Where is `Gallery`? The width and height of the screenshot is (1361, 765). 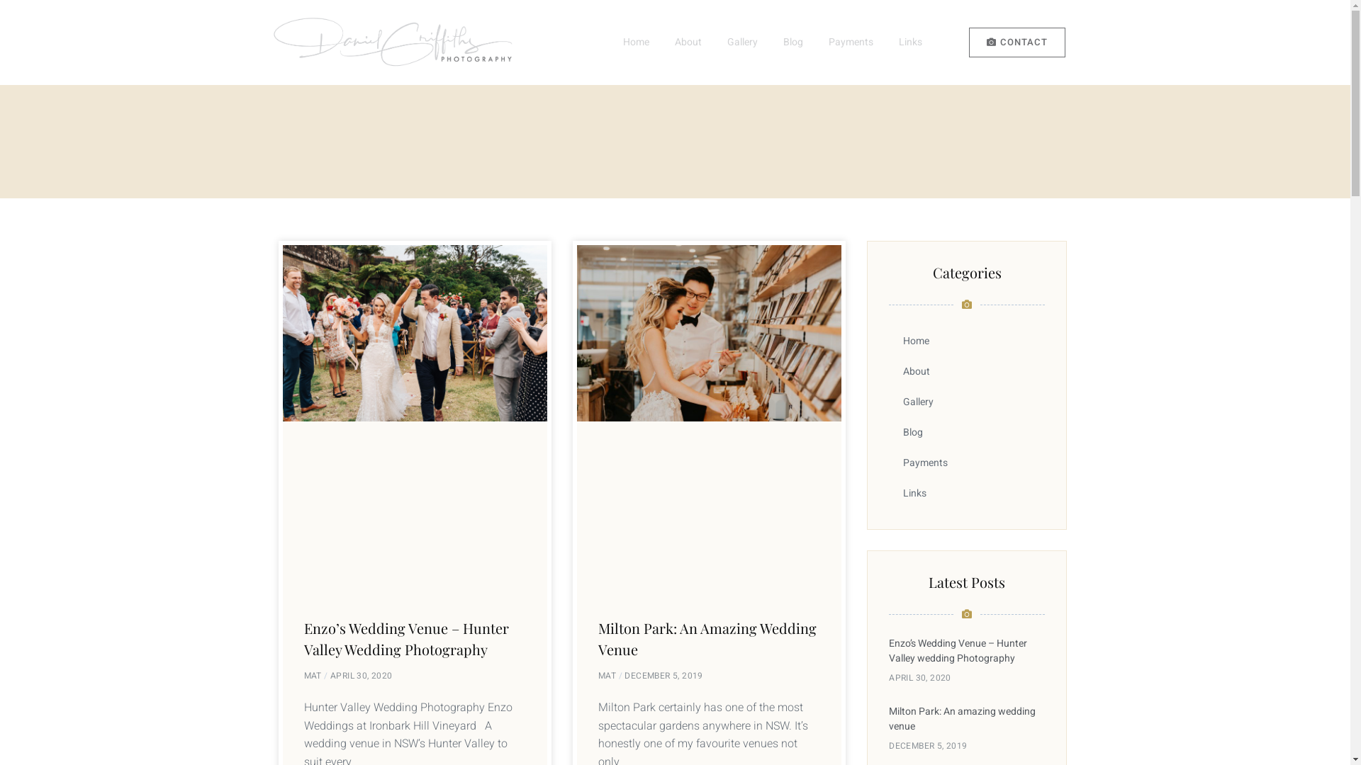
Gallery is located at coordinates (742, 42).